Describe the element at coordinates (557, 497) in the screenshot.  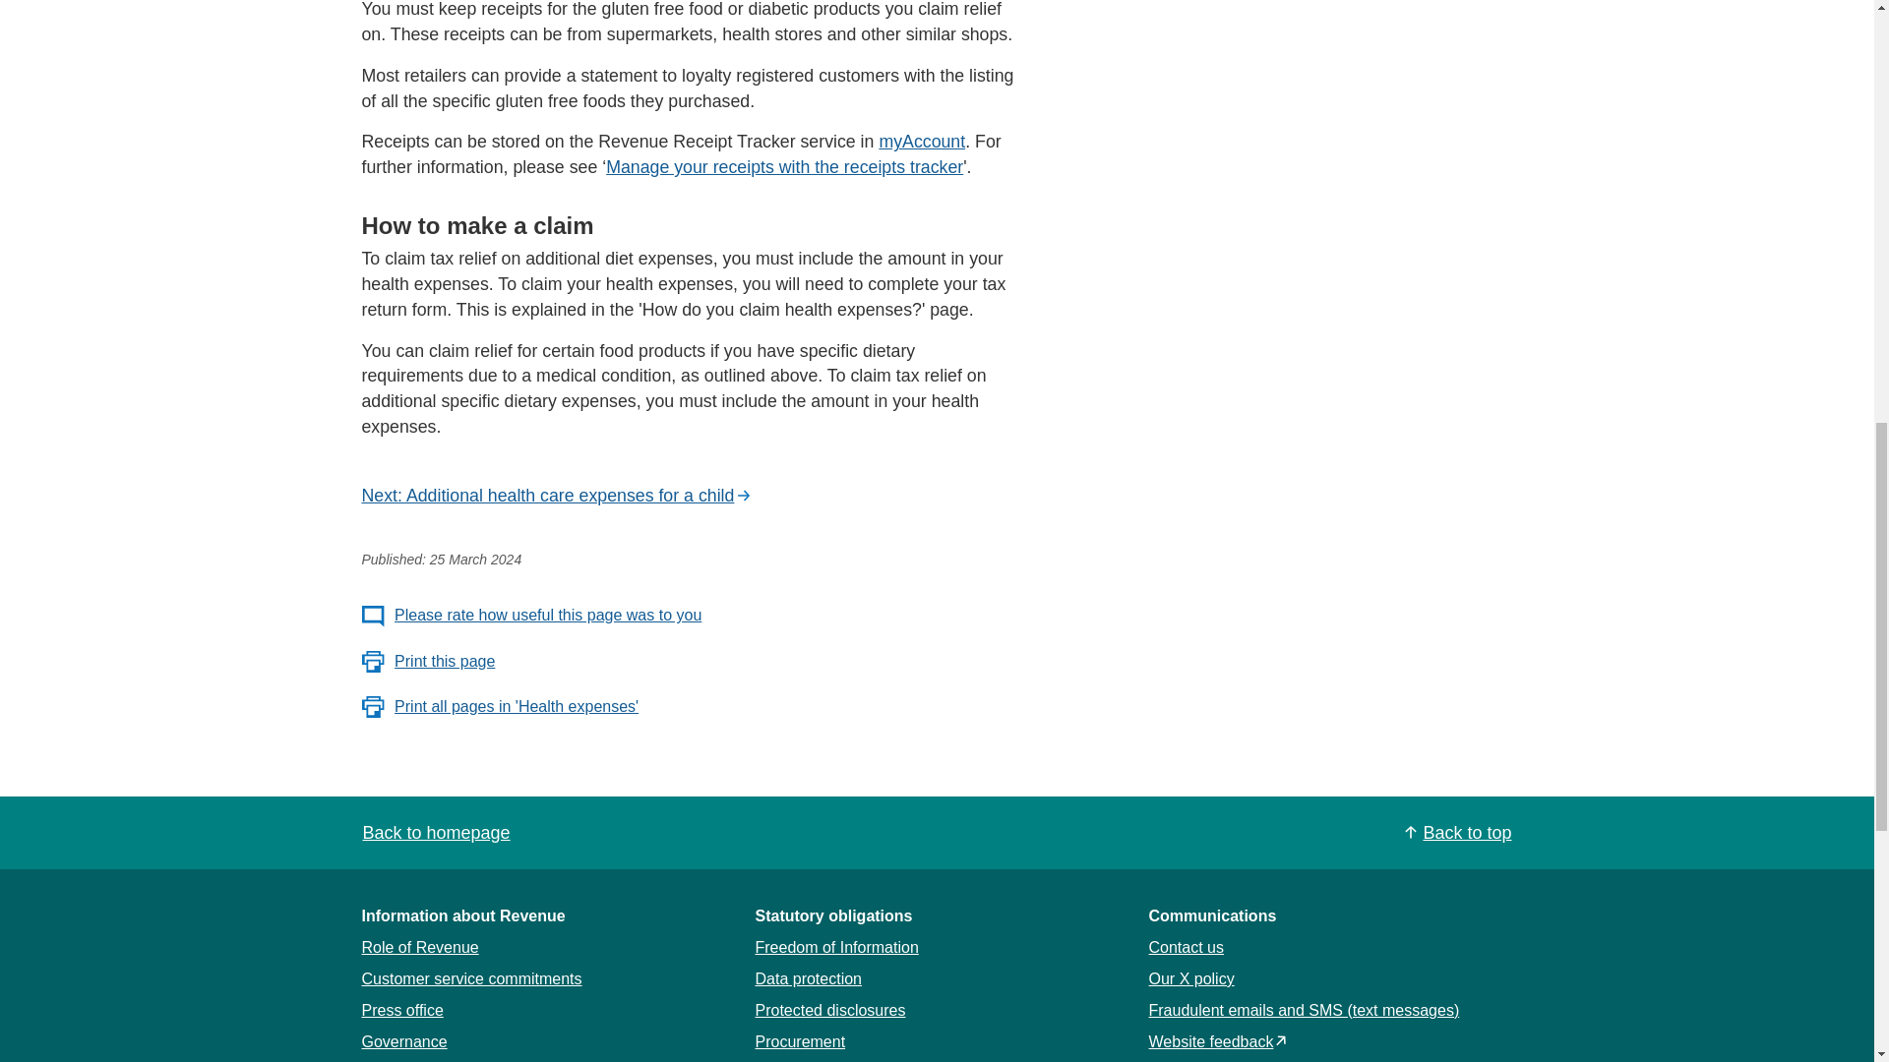
I see `Next: Additional health care expenses for a child` at that location.